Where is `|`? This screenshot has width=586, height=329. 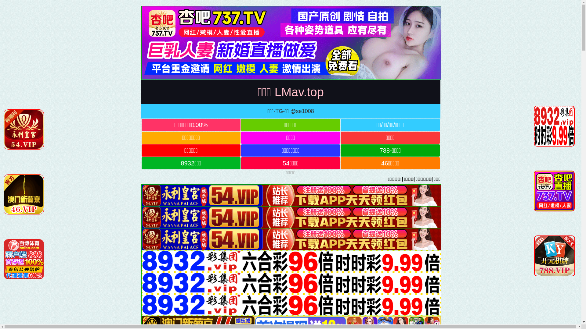
| is located at coordinates (123, 179).